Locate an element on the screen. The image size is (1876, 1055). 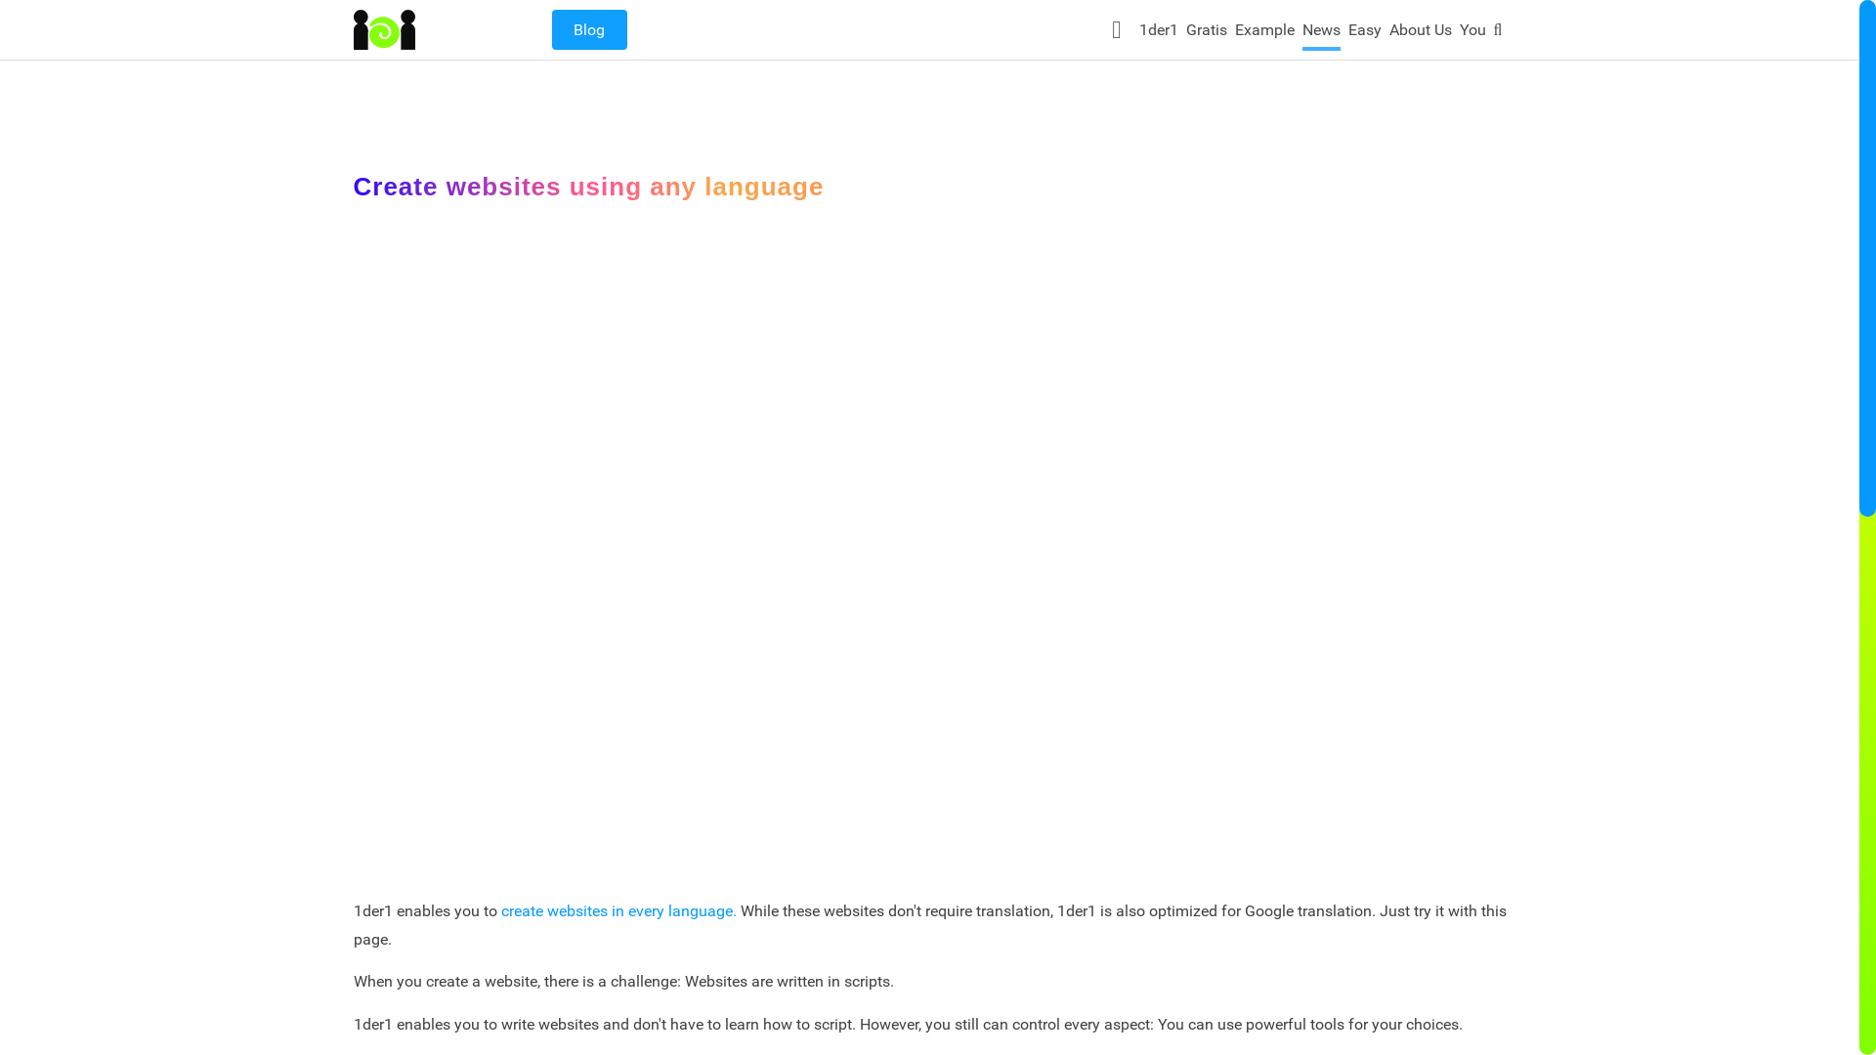
create websites in every language. is located at coordinates (618, 910).